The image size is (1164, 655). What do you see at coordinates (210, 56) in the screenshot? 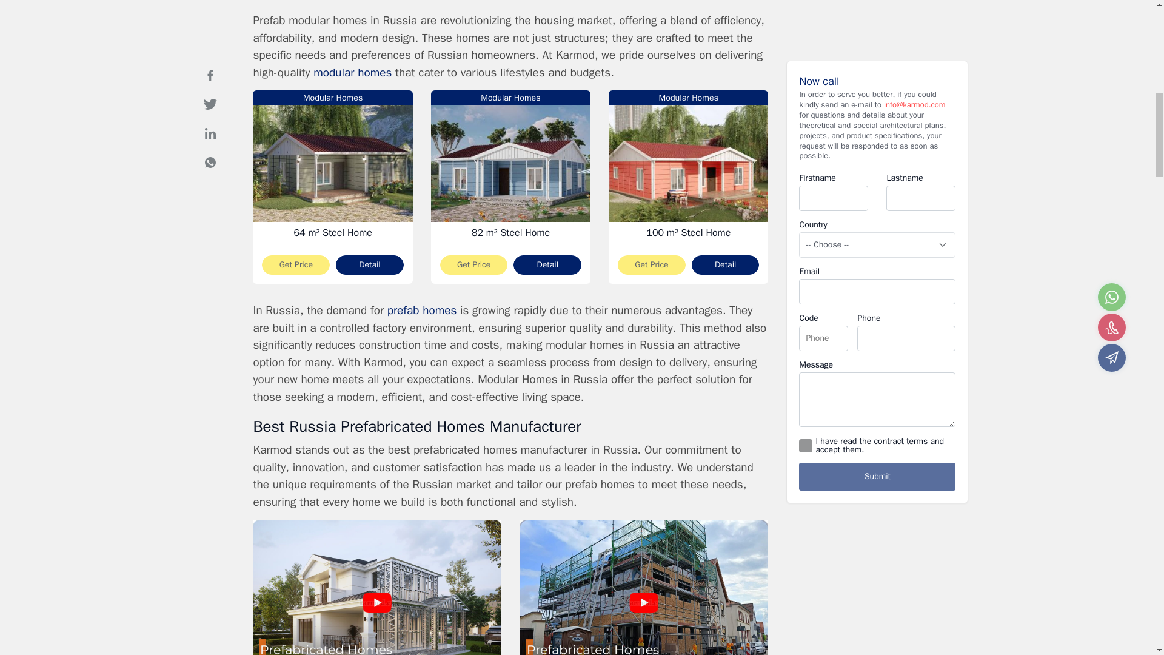
I see `Twitter` at bounding box center [210, 56].